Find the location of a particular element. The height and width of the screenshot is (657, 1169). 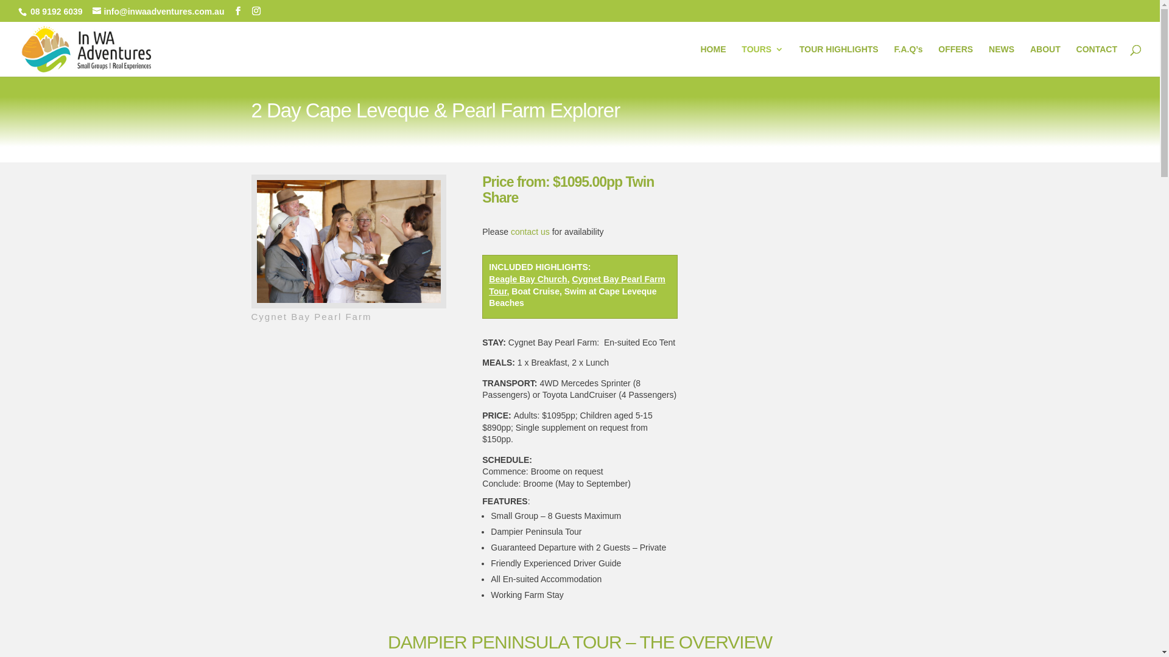

TOURS is located at coordinates (762, 61).